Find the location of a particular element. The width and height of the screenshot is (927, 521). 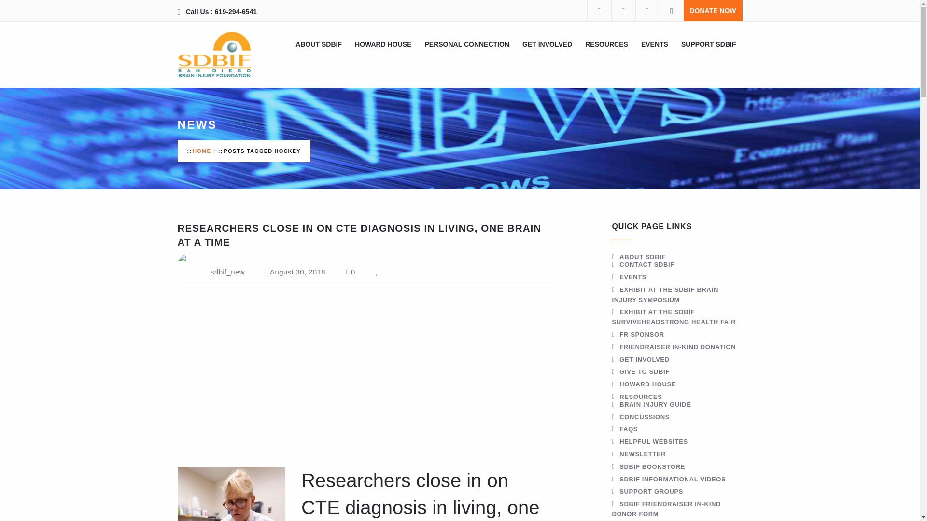

RESOURCES is located at coordinates (606, 44).